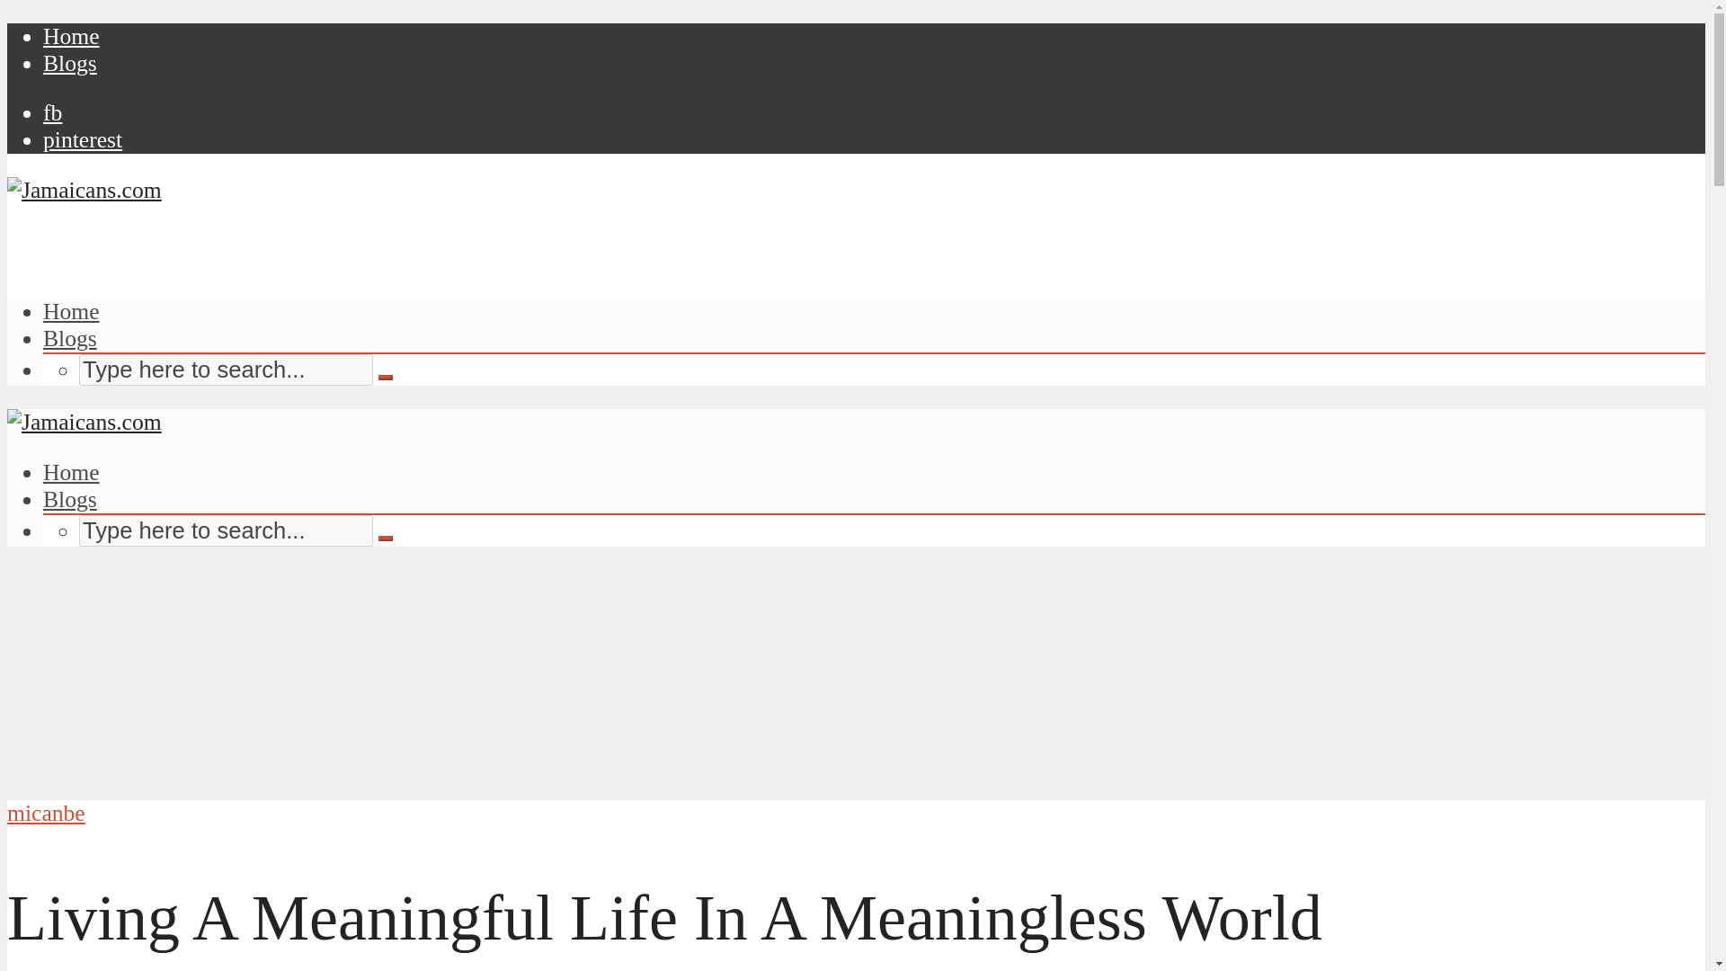 The image size is (1726, 971). Describe the element at coordinates (226, 370) in the screenshot. I see `Type here to search...` at that location.